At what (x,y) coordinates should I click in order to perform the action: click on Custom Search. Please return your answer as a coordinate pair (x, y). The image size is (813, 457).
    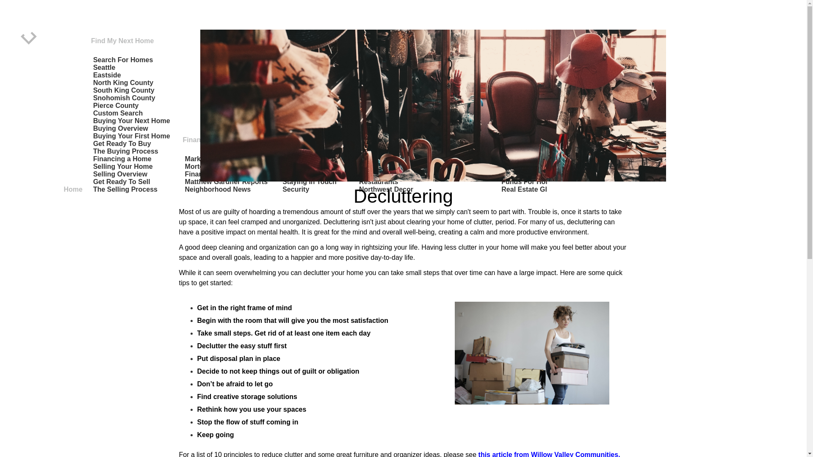
    Looking at the image, I should click on (119, 113).